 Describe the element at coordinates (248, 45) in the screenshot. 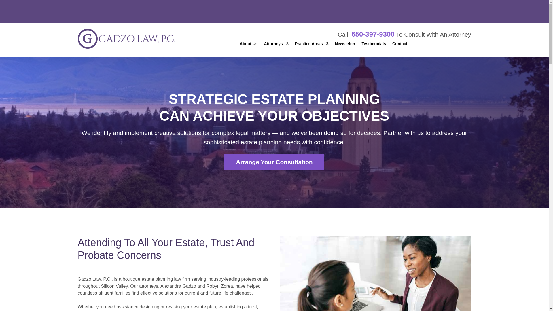

I see `About Us` at that location.